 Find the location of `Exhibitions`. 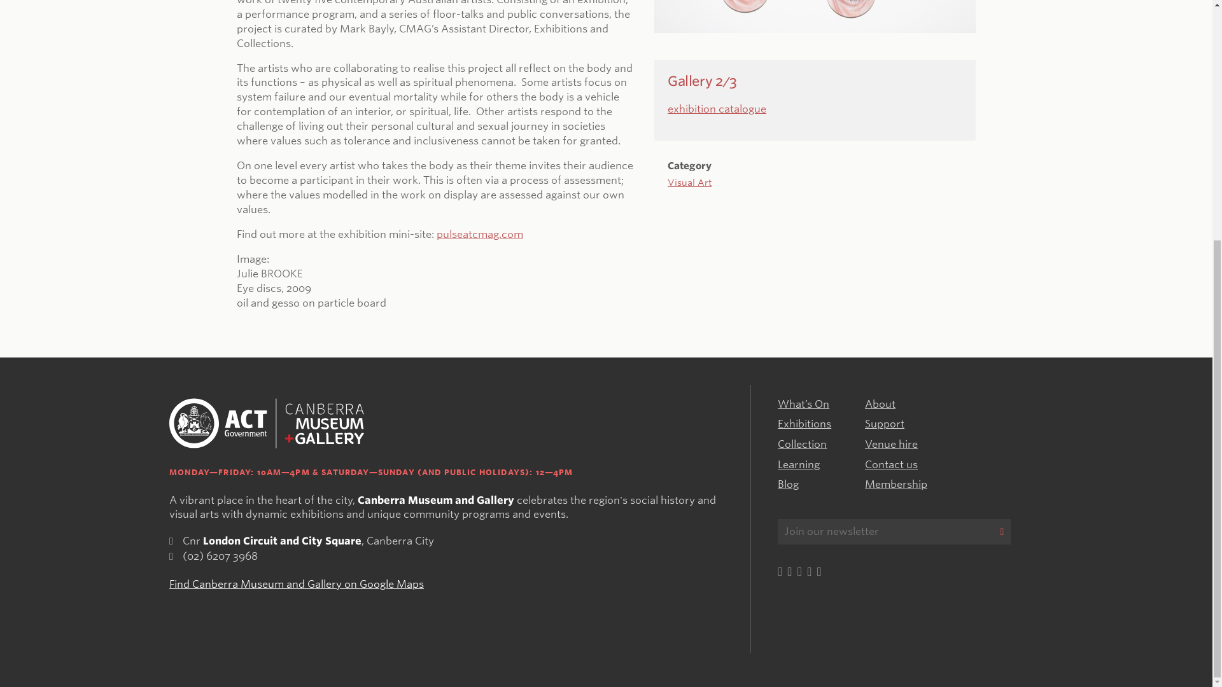

Exhibitions is located at coordinates (804, 424).